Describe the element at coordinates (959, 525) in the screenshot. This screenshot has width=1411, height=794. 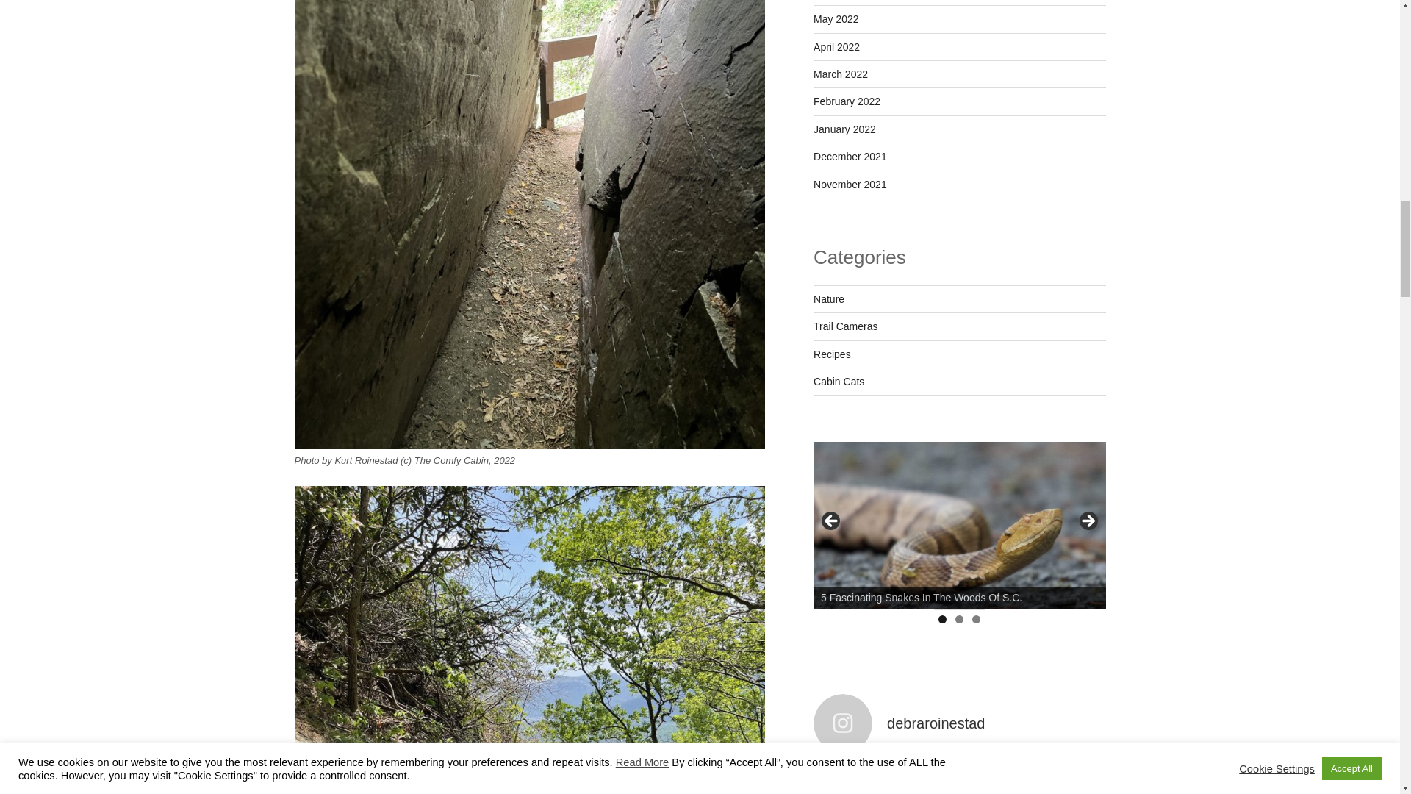
I see `snakes of south carolina` at that location.